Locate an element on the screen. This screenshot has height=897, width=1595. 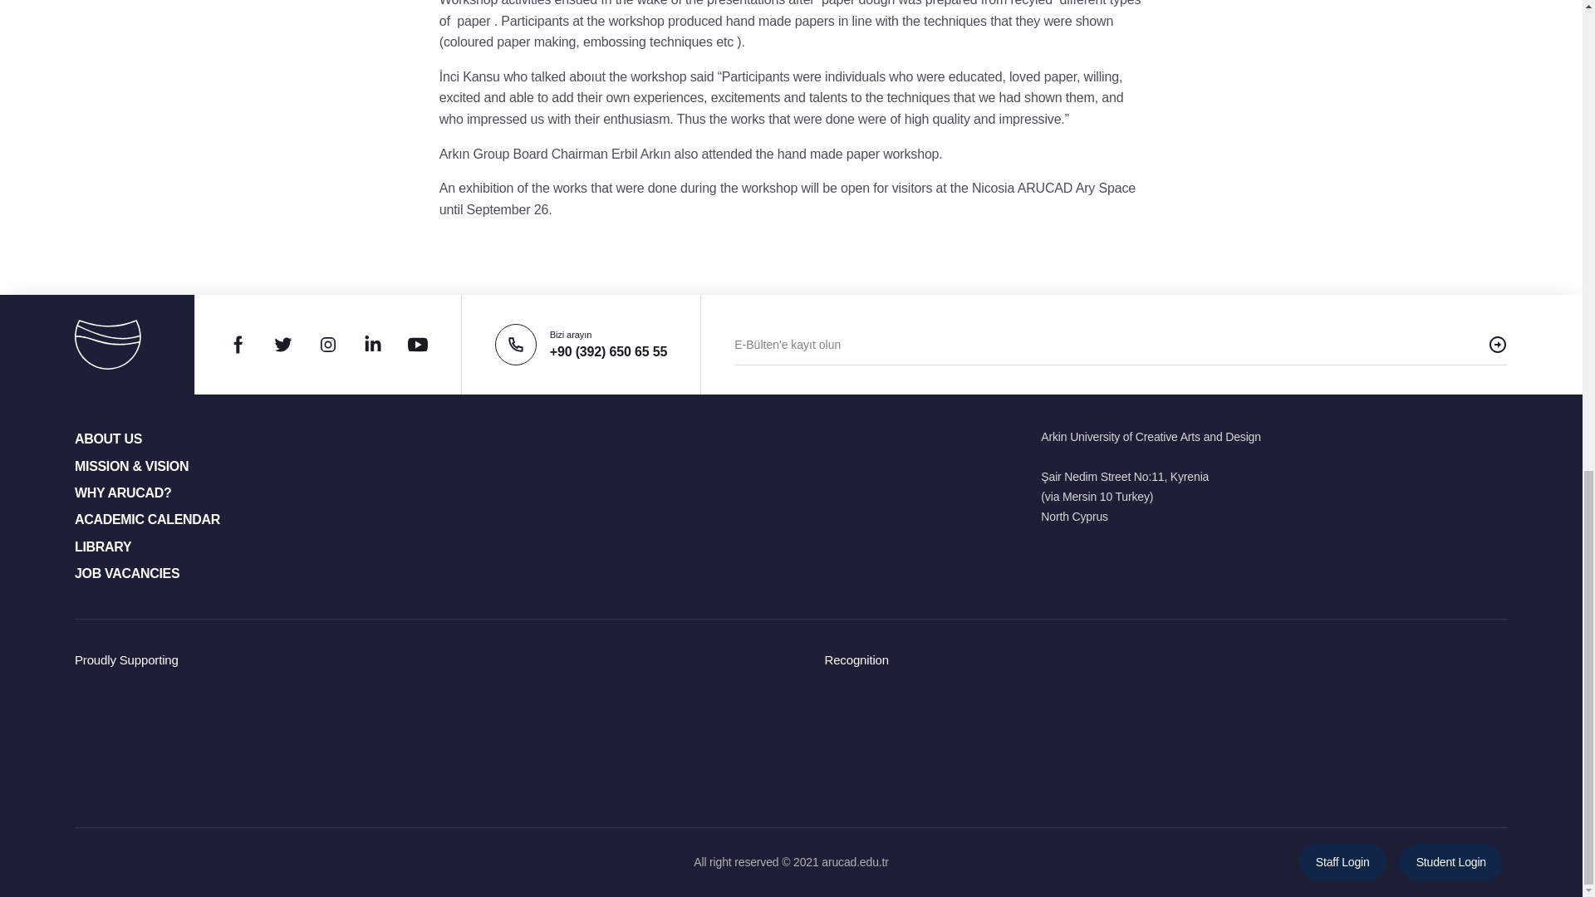
ACADEMIC CALENDAR is located at coordinates (147, 518).